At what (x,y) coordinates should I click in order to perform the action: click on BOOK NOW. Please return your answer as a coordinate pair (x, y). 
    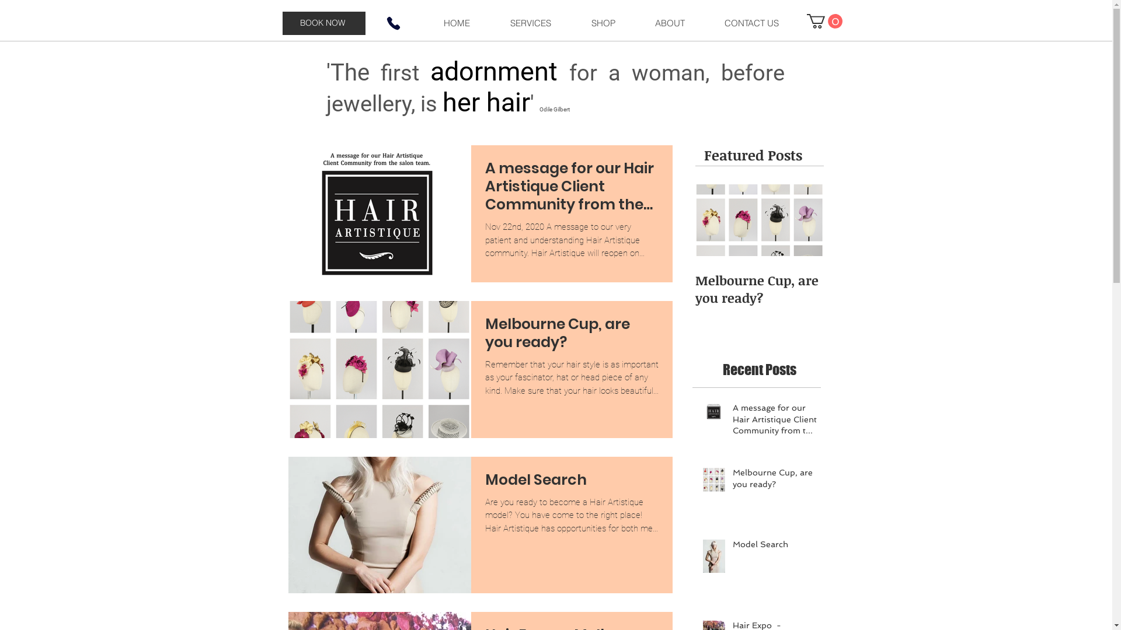
    Looking at the image, I should click on (324, 23).